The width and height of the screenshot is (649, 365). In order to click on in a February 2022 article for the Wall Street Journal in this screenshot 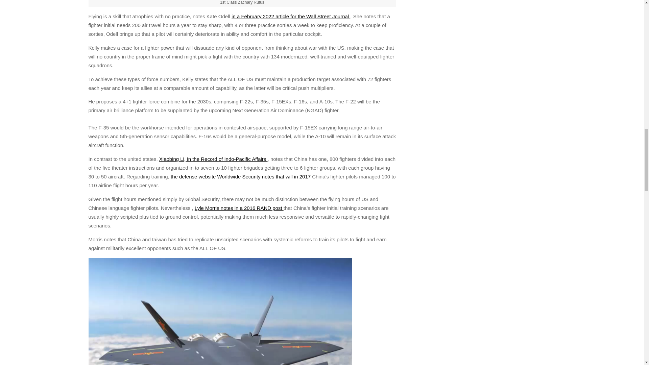, I will do `click(291, 16)`.